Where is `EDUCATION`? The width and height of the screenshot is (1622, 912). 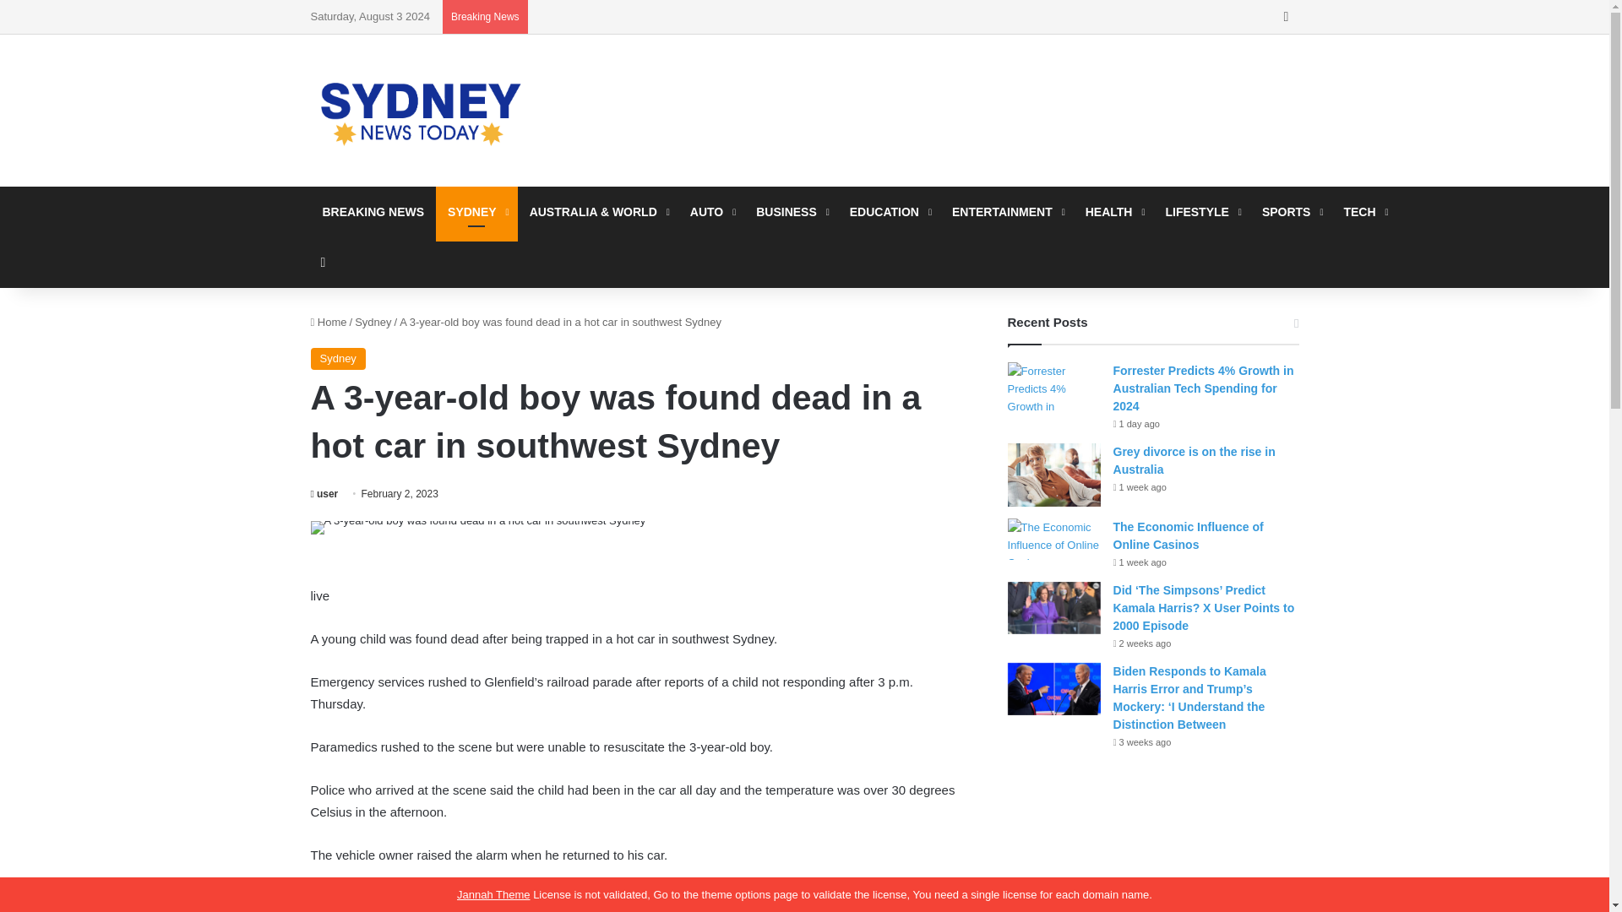 EDUCATION is located at coordinates (889, 211).